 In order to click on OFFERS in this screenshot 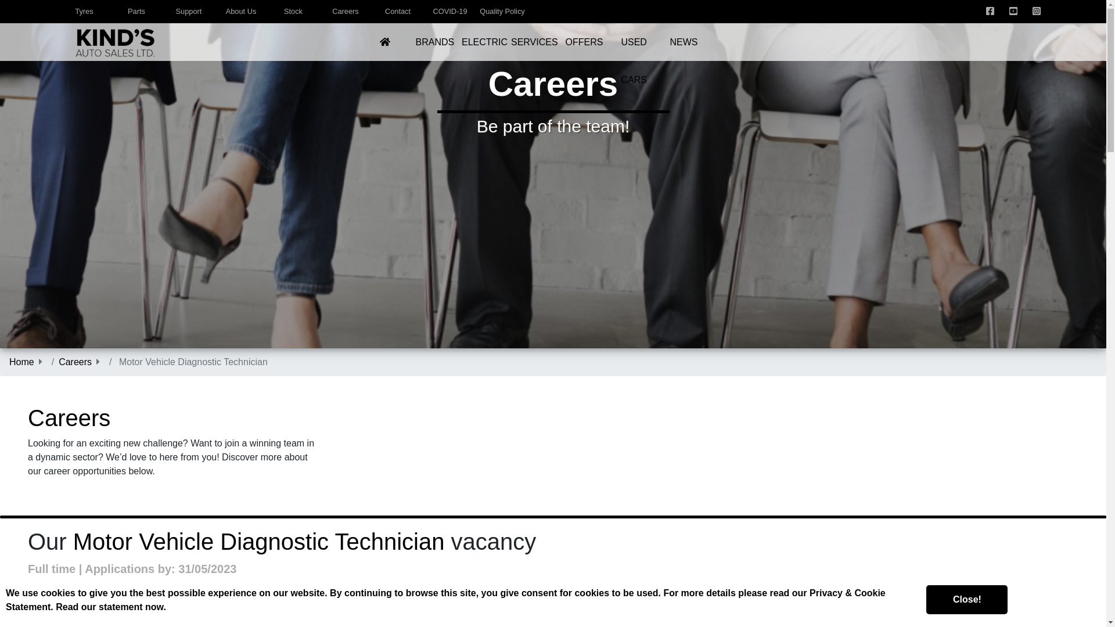, I will do `click(584, 42)`.